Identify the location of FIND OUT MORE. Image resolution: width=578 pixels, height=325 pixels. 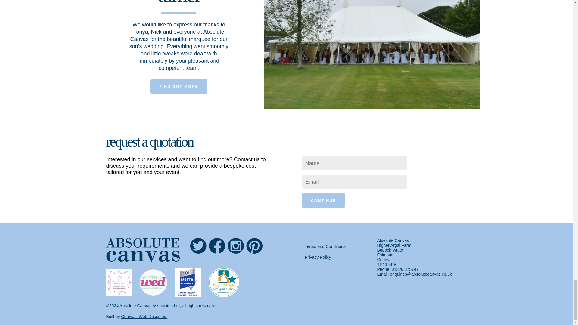
(179, 87).